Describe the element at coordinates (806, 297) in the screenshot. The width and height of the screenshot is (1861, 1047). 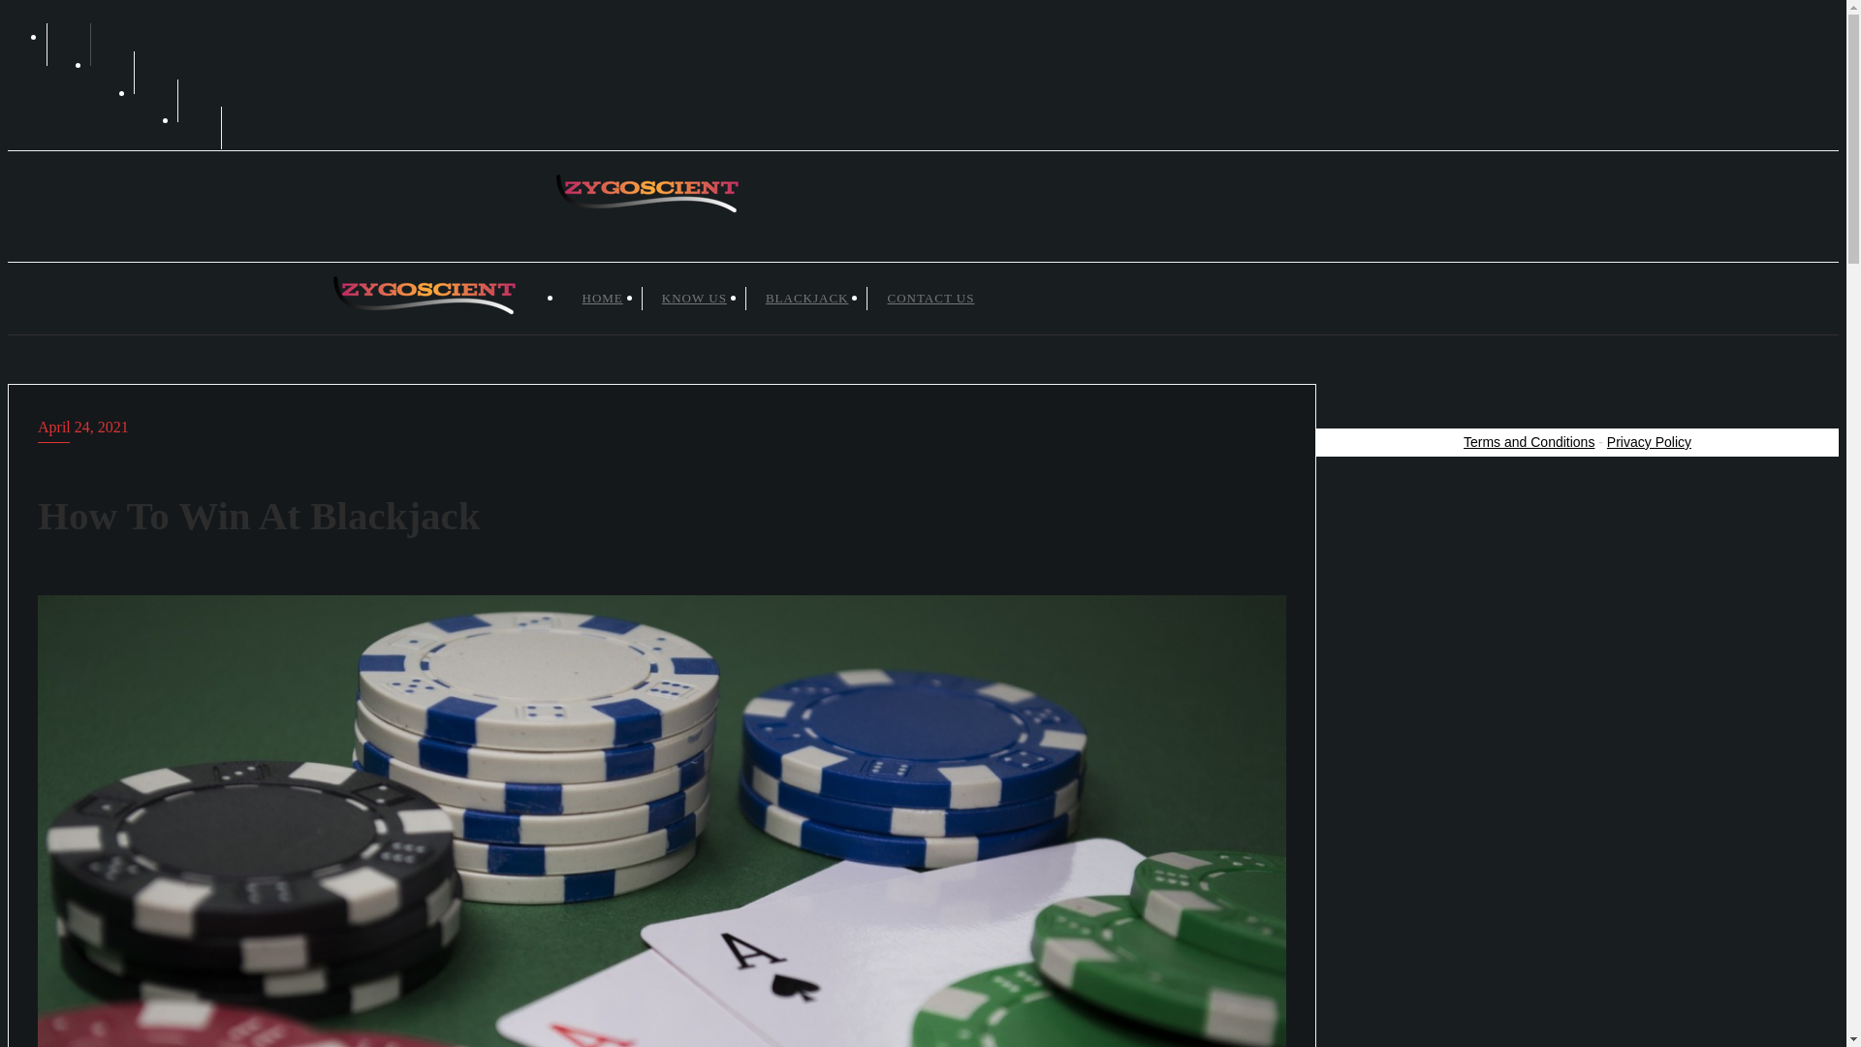
I see `BLACKJACK` at that location.